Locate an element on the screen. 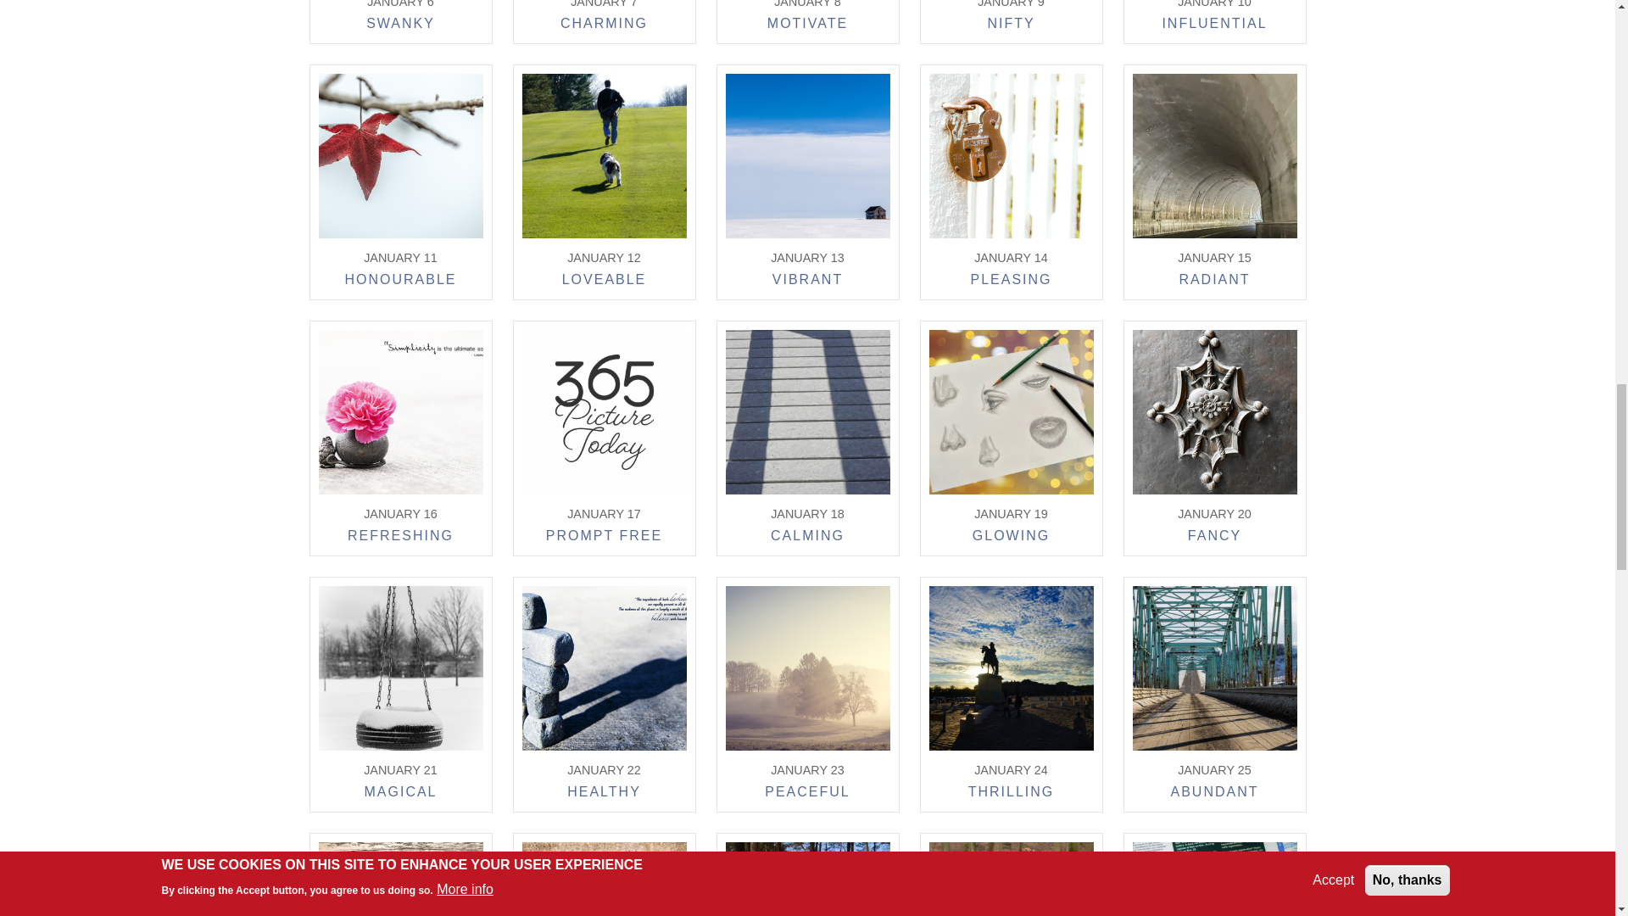 This screenshot has height=916, width=1628. VIBRANT is located at coordinates (807, 282).